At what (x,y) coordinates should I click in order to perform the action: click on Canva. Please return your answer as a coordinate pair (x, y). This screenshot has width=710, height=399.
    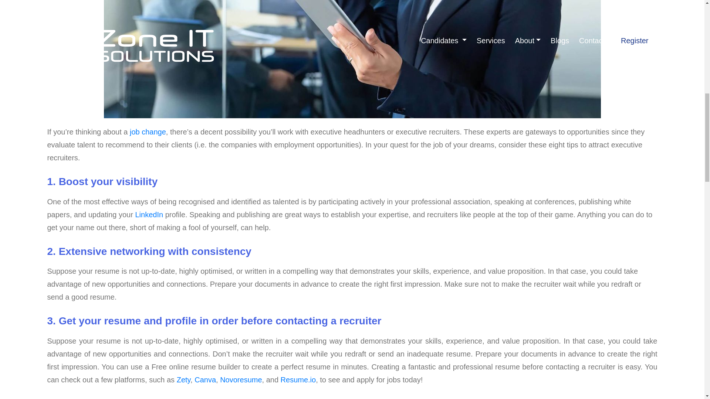
    Looking at the image, I should click on (205, 380).